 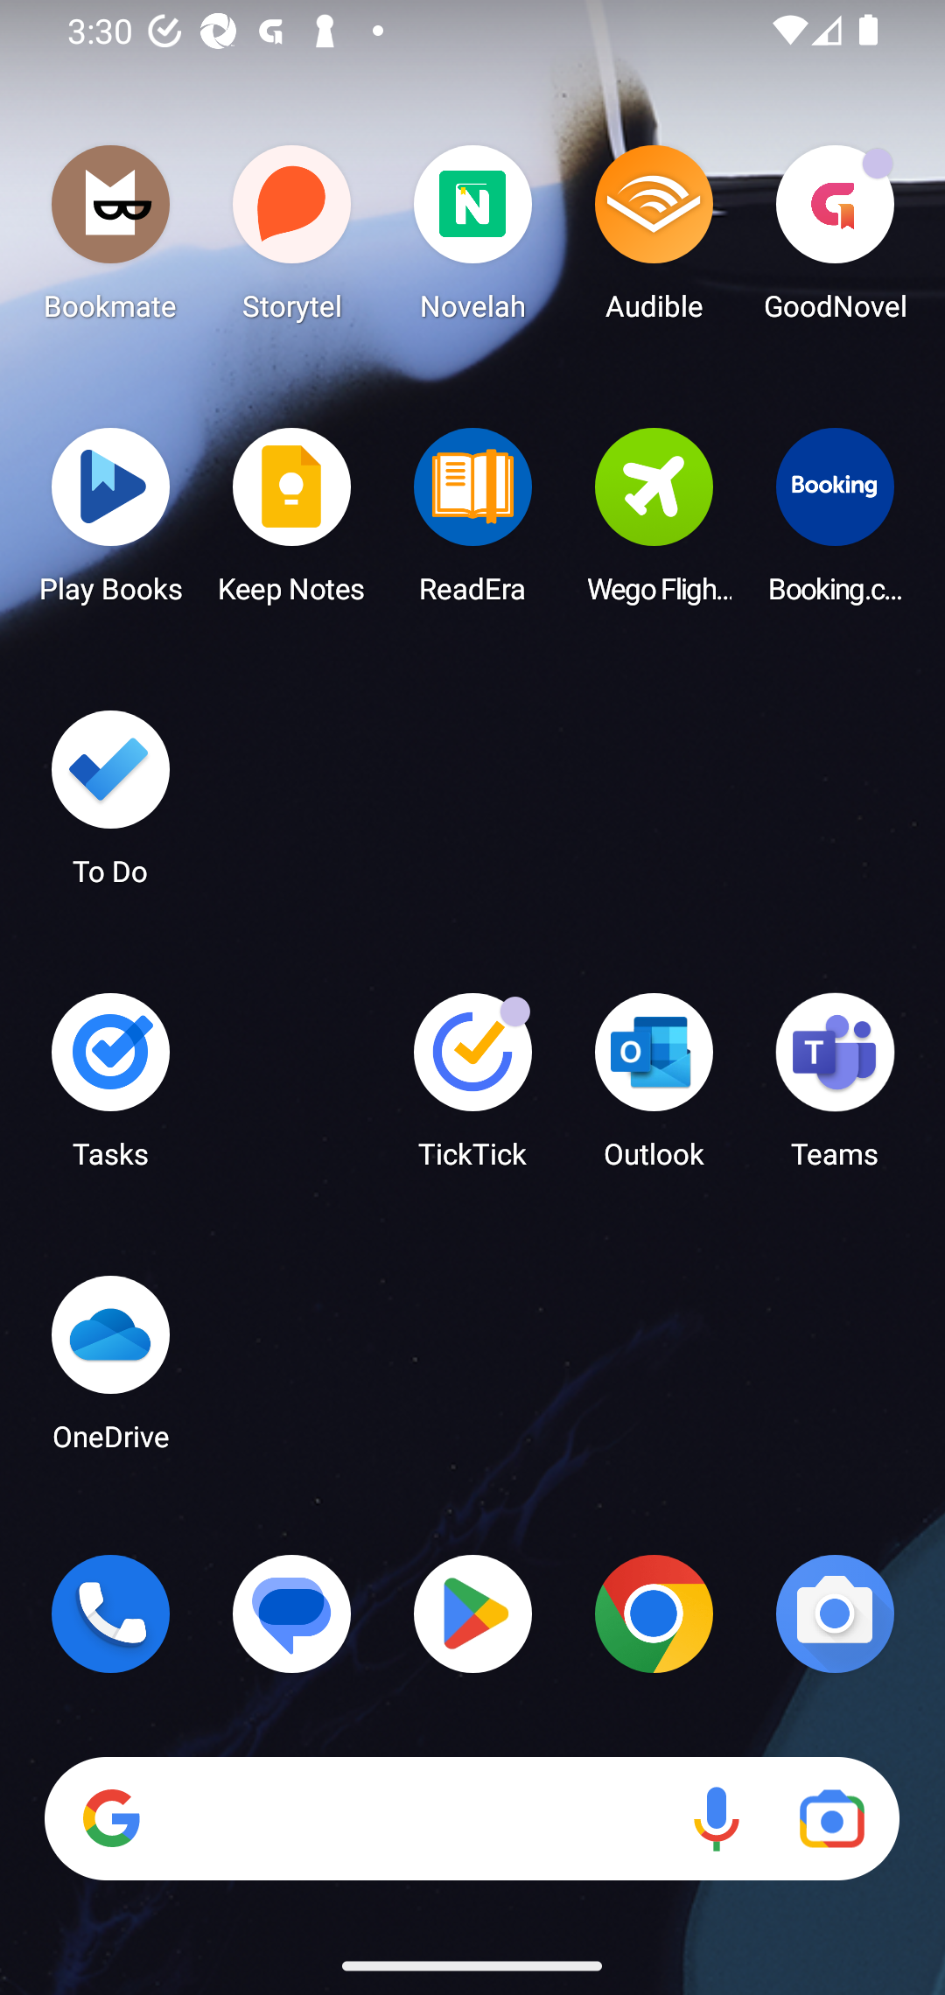 What do you see at coordinates (472, 1613) in the screenshot?
I see `Play Store` at bounding box center [472, 1613].